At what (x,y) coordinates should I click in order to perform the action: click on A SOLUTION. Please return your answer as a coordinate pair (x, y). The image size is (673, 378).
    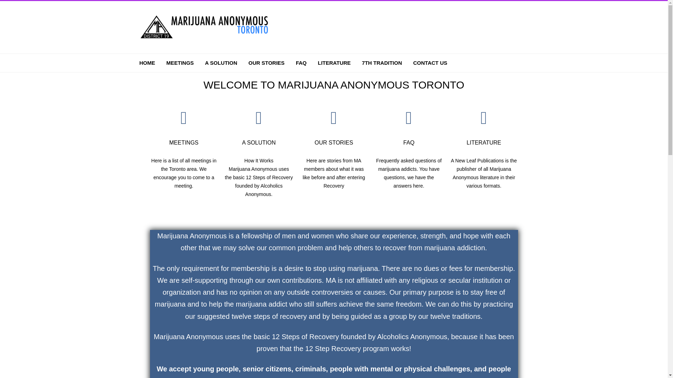
    Looking at the image, I should click on (258, 142).